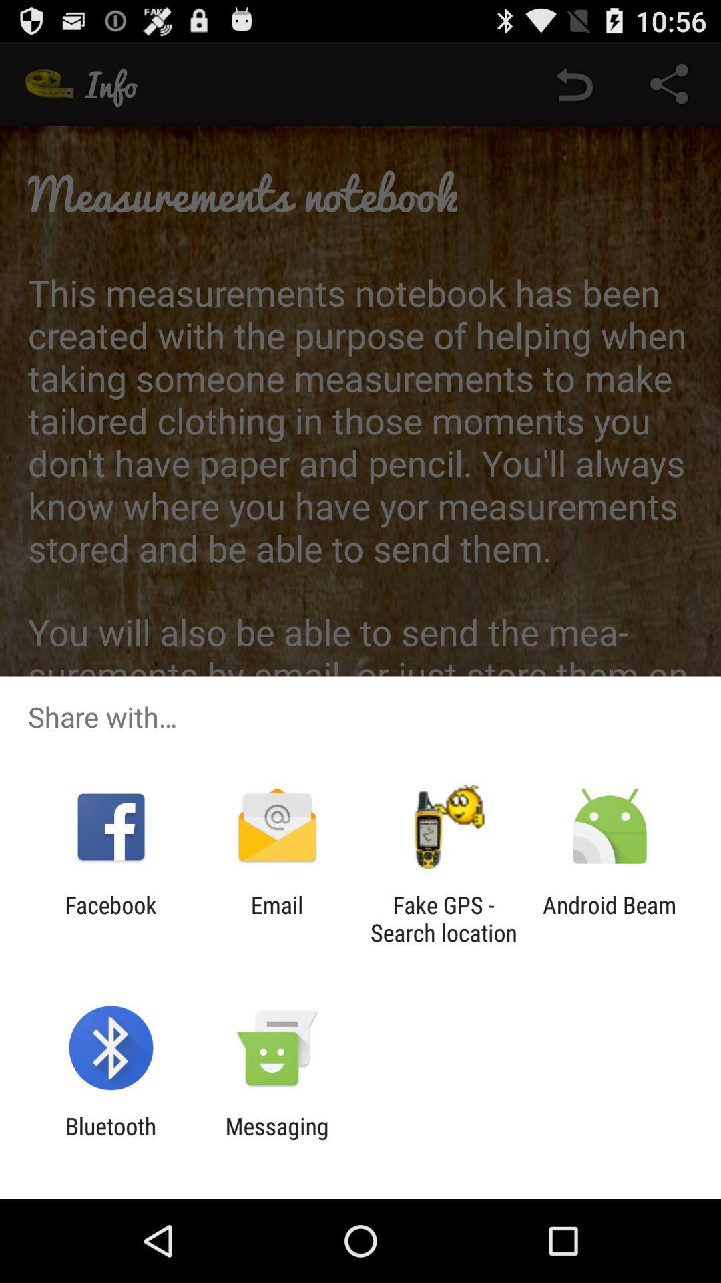 This screenshot has height=1283, width=721. Describe the element at coordinates (111, 919) in the screenshot. I see `tap the app to the left of email app` at that location.